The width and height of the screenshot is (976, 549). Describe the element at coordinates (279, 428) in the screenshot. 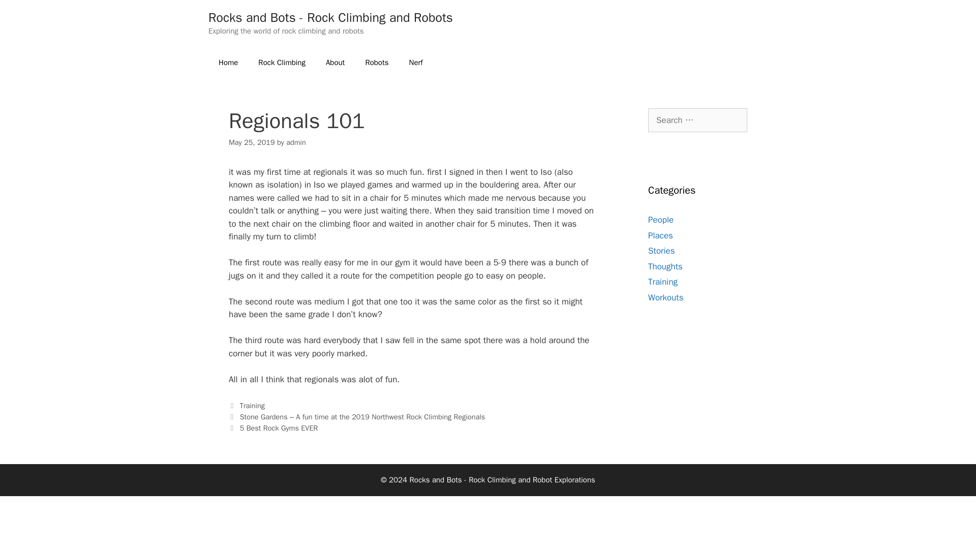

I see `5 Best Rock Gyms EVER` at that location.